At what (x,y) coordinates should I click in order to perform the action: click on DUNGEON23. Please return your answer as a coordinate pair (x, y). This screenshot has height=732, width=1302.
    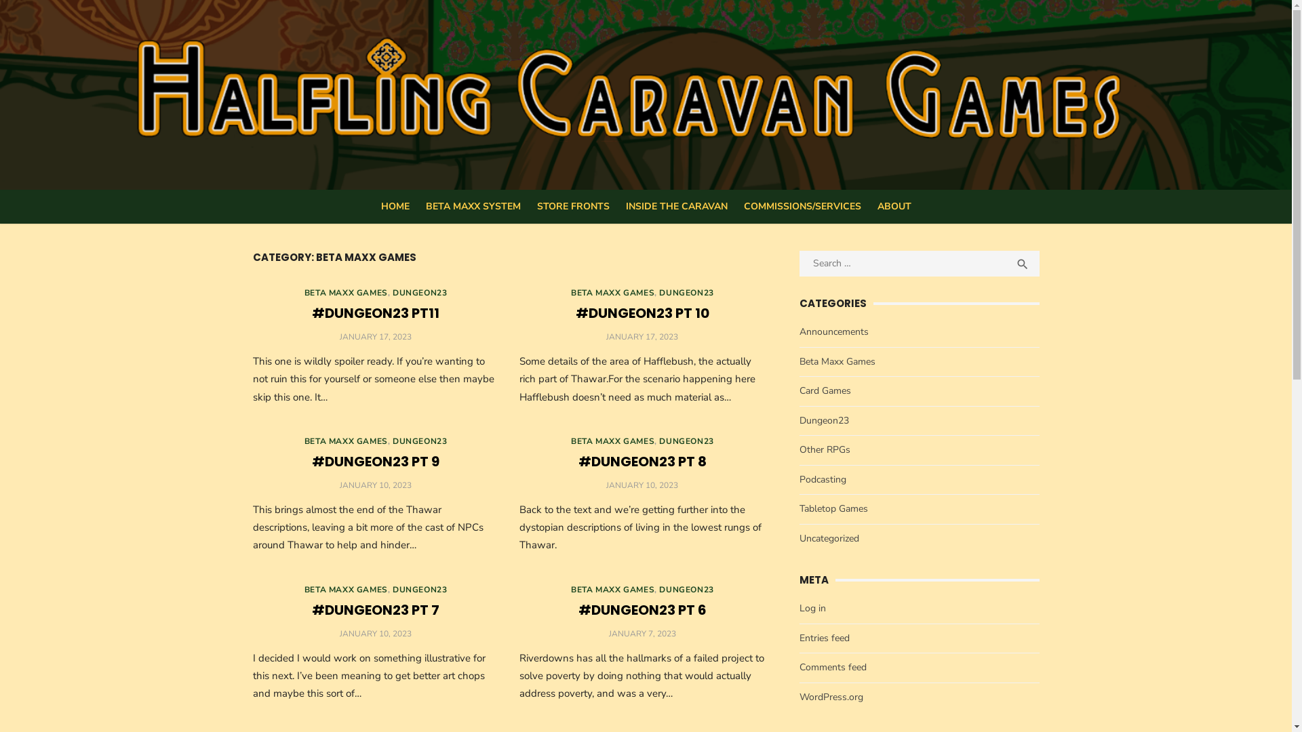
    Looking at the image, I should click on (420, 293).